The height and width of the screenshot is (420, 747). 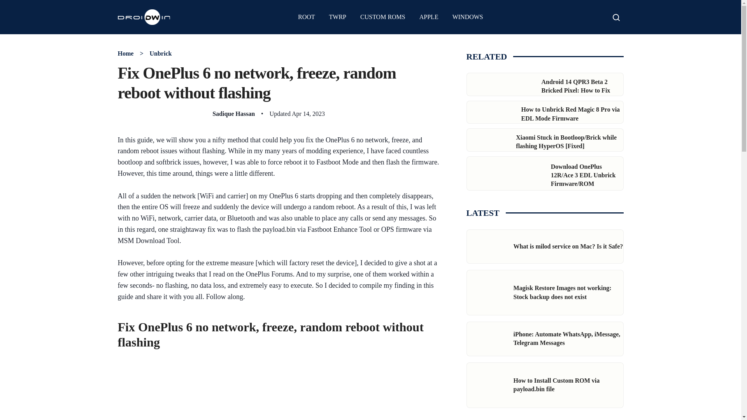 What do you see at coordinates (570, 114) in the screenshot?
I see `How to Unbrick Red Magic 8 Pro via EDL Mode Firmware` at bounding box center [570, 114].